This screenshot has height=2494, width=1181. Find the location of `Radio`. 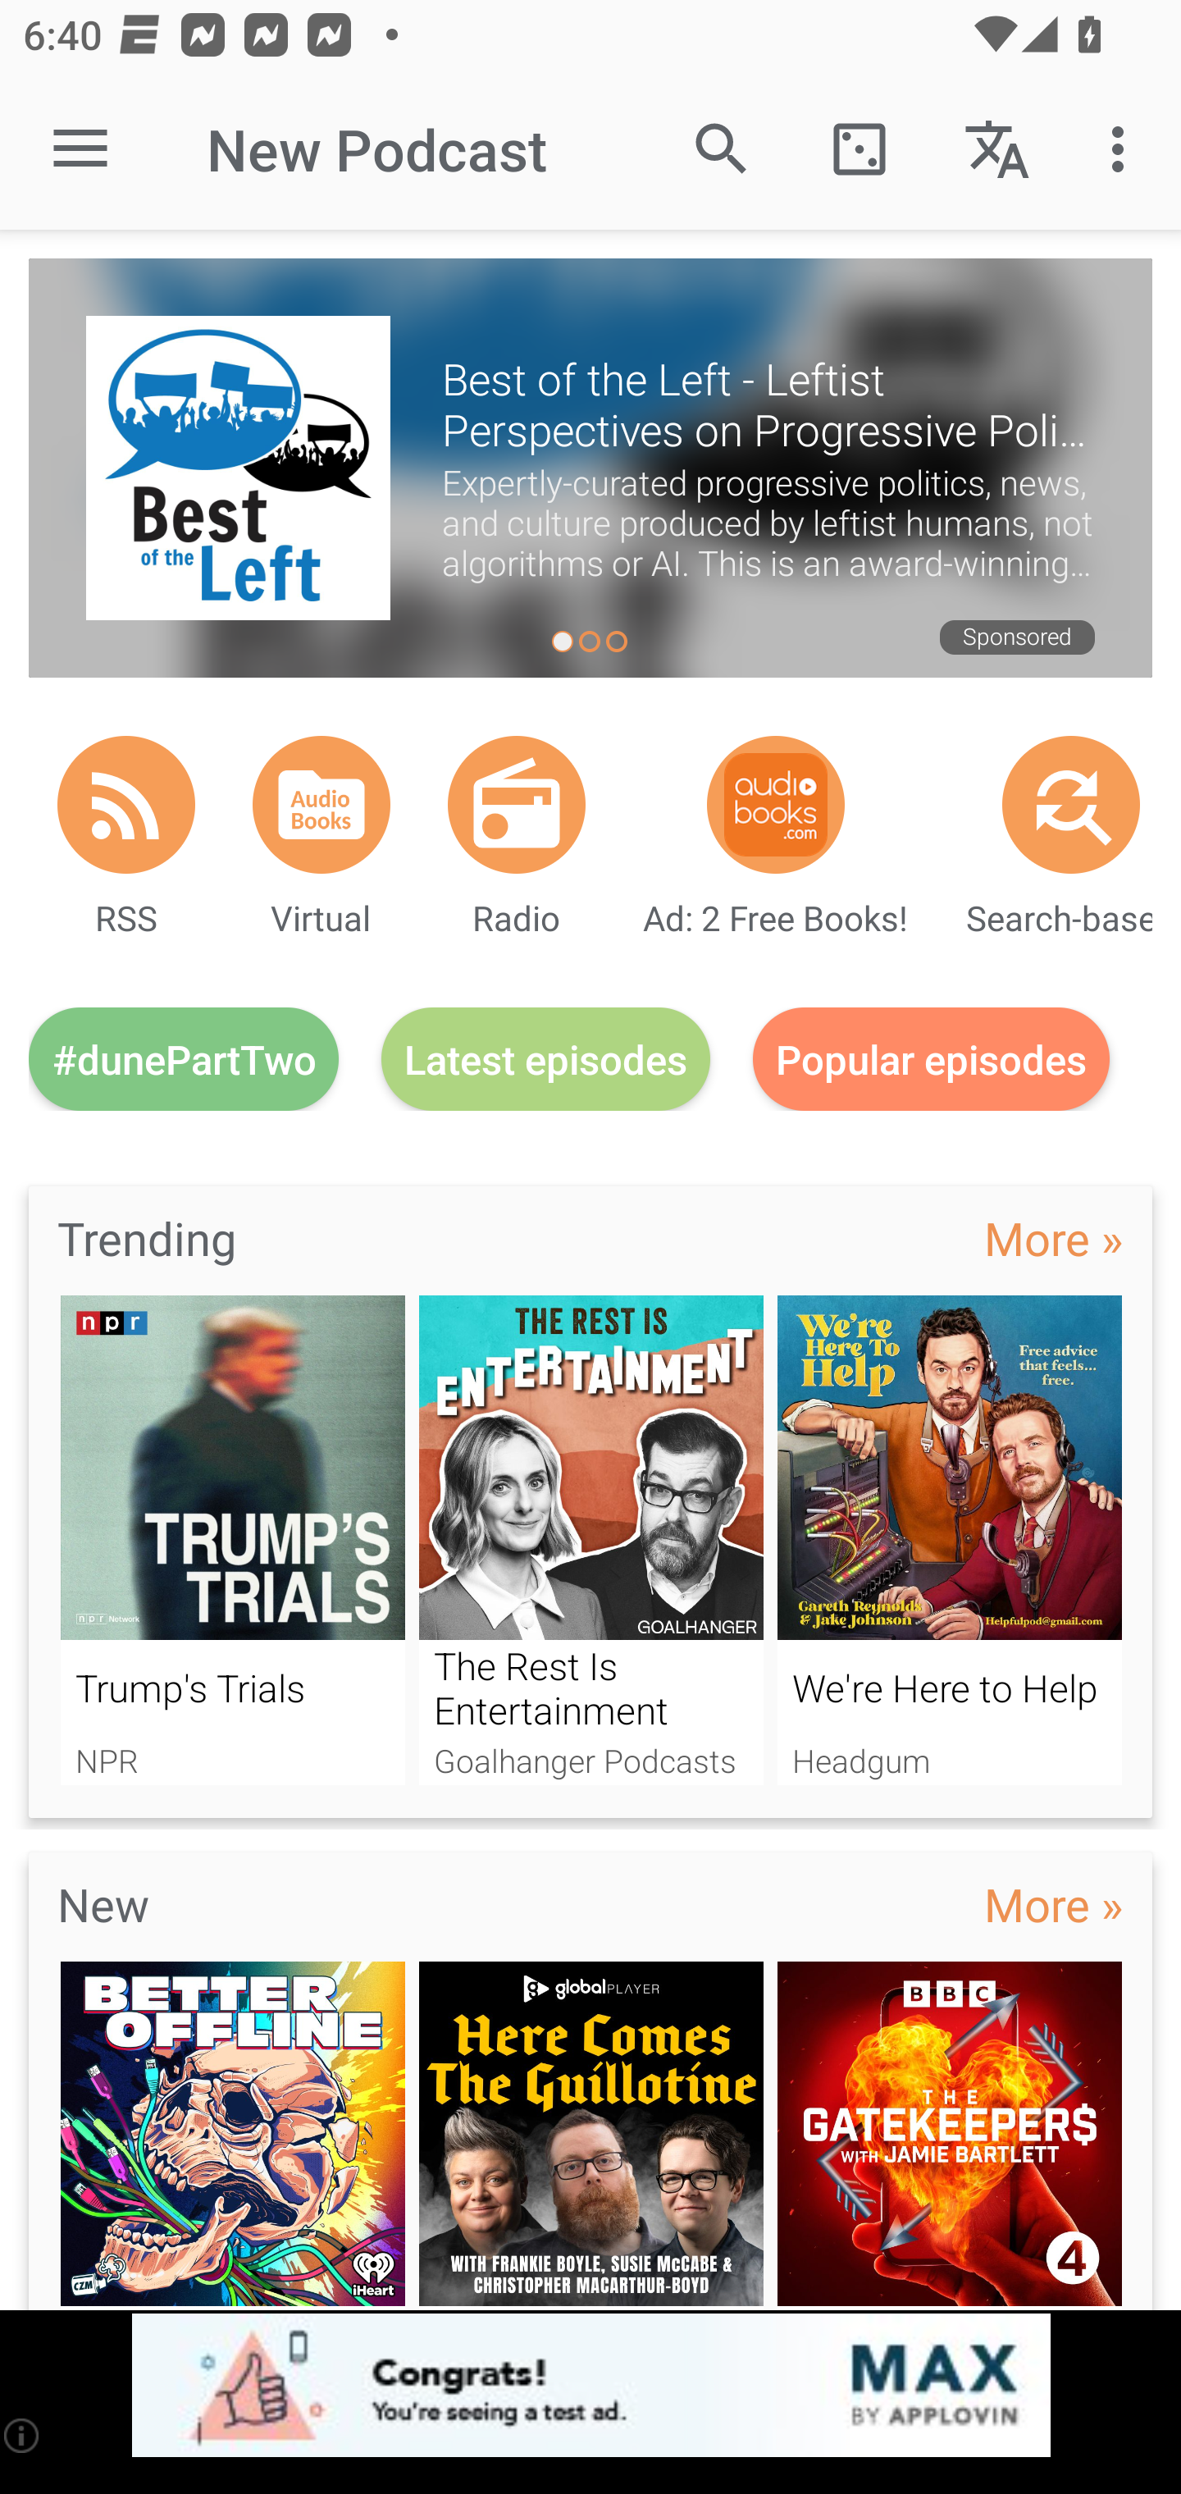

Radio is located at coordinates (517, 804).